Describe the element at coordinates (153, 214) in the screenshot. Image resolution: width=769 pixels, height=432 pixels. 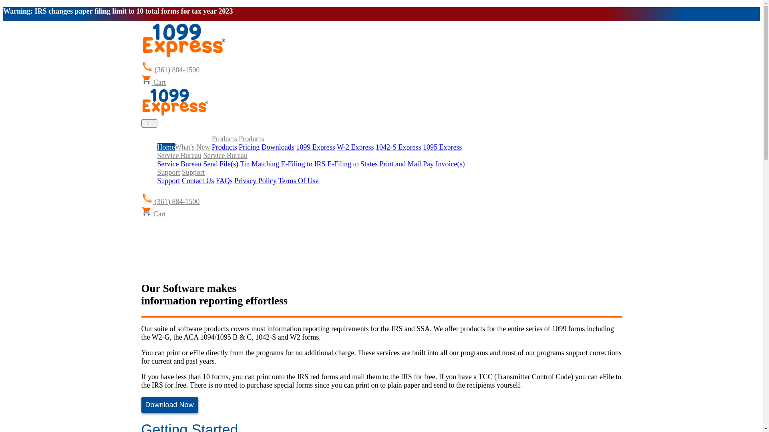
I see `Cart` at that location.